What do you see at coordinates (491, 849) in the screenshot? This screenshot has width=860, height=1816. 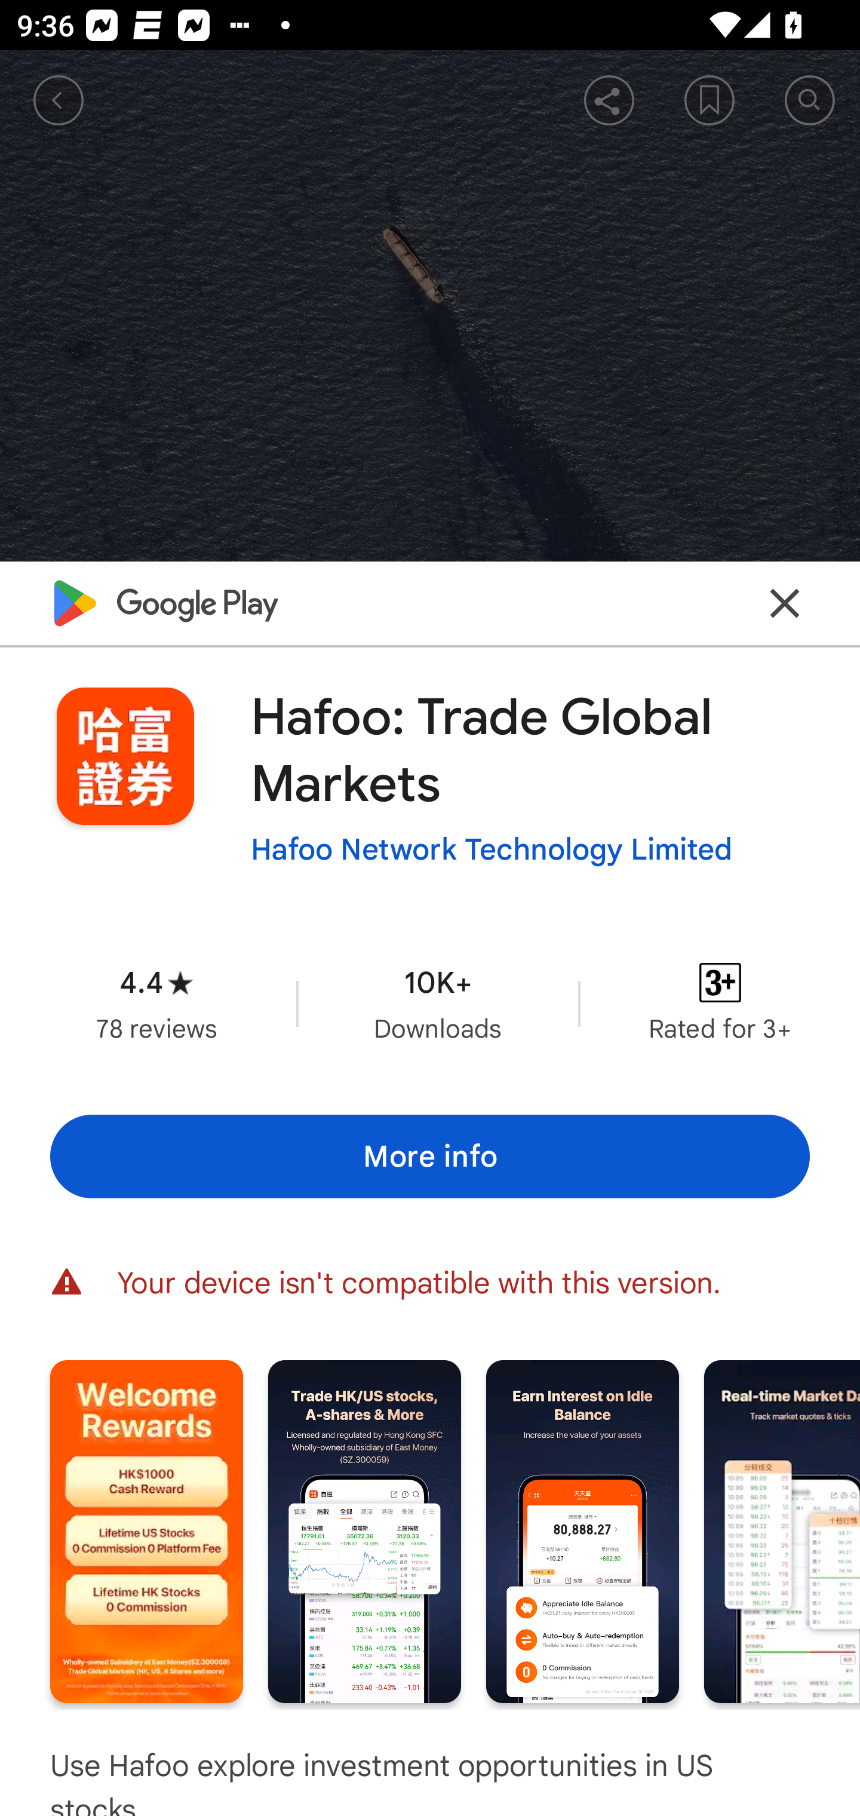 I see `Hafoo Network Technology Limited` at bounding box center [491, 849].